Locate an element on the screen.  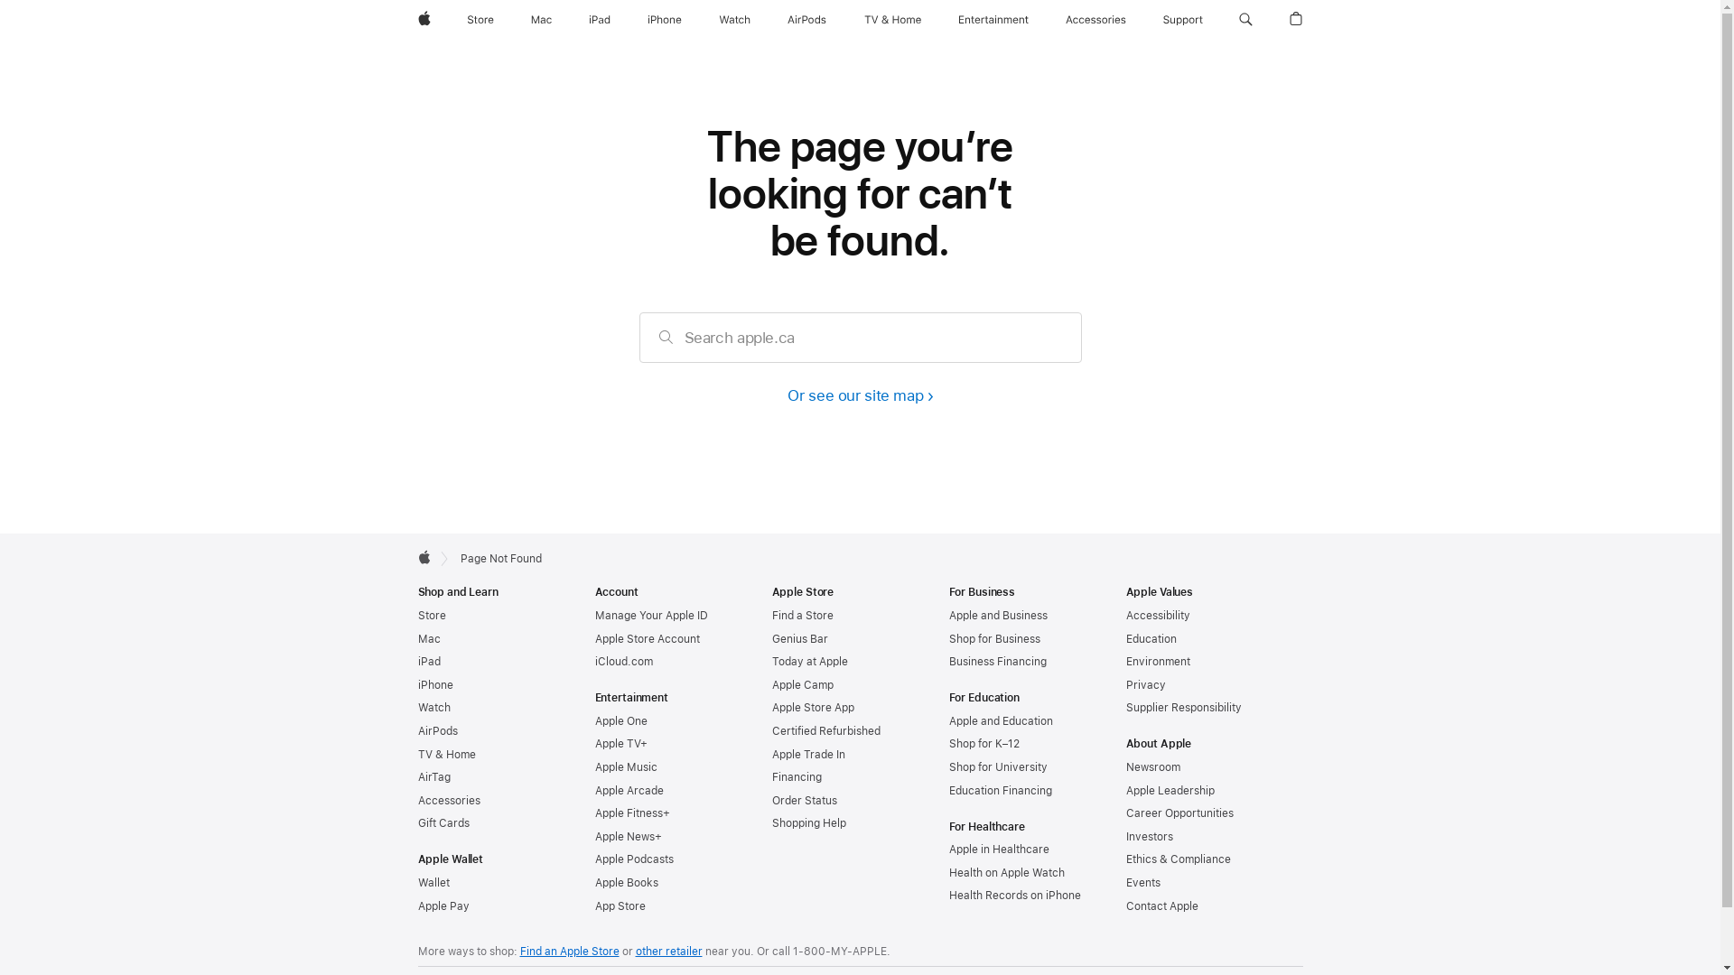
App Store is located at coordinates (620, 906).